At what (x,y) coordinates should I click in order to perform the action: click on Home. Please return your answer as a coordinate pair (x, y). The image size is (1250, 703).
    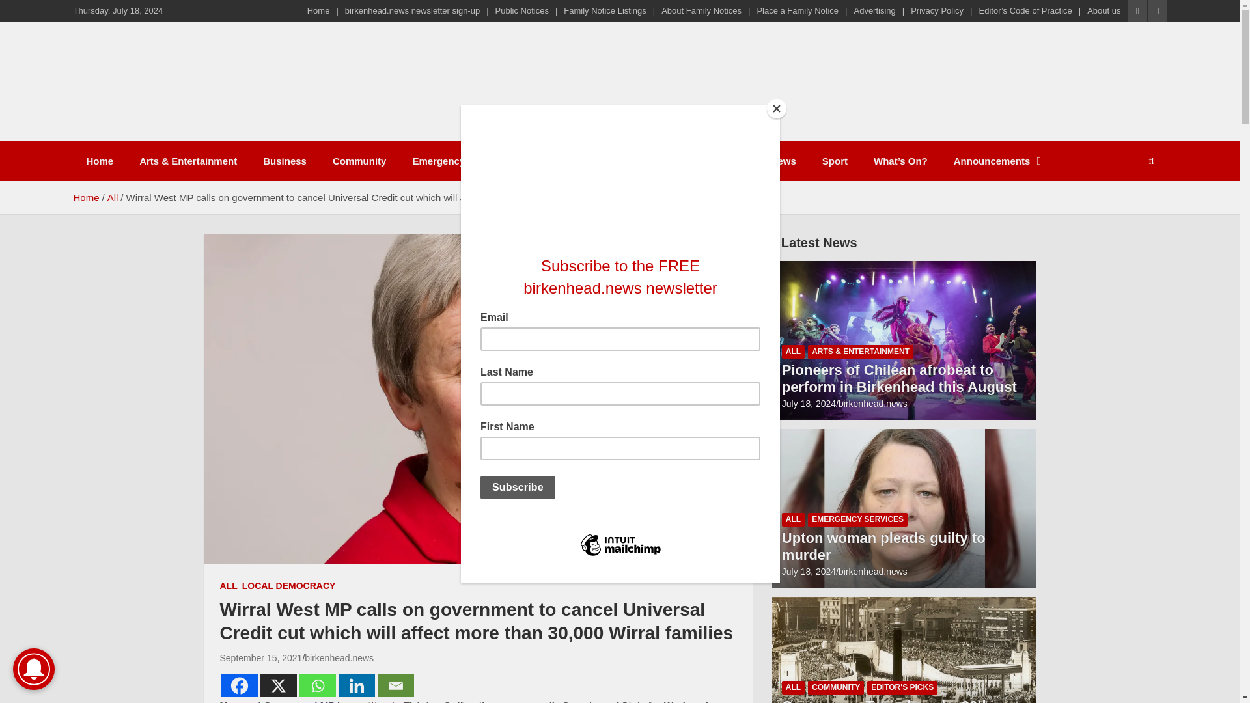
    Looking at the image, I should click on (318, 10).